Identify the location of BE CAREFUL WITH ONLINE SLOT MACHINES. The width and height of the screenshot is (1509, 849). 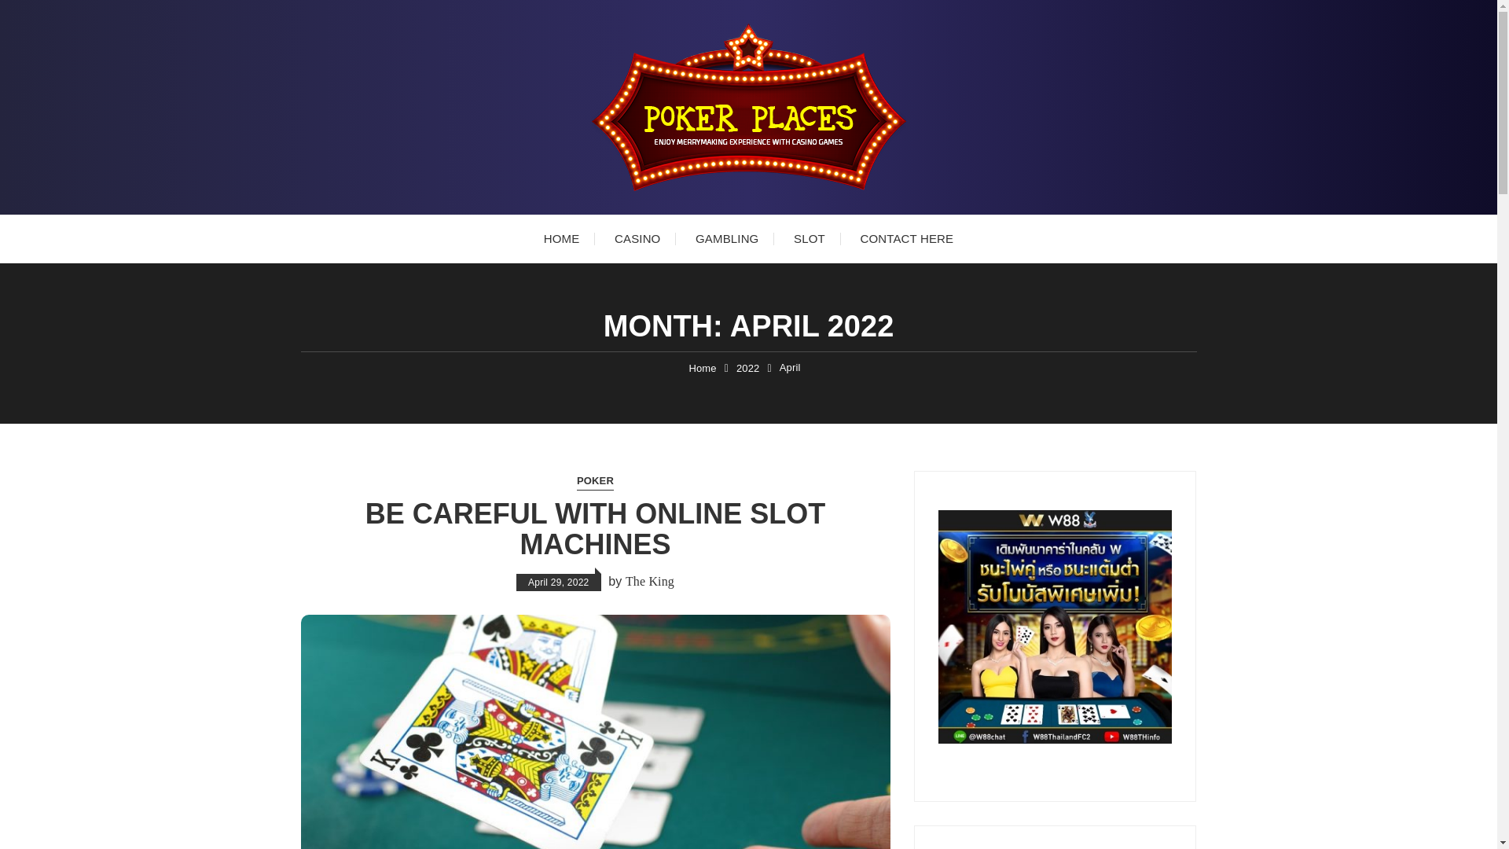
(595, 528).